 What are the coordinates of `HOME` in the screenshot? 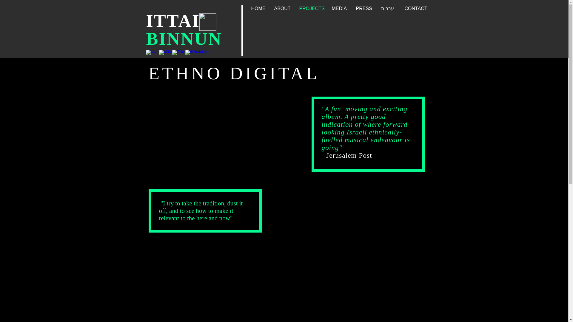 It's located at (259, 8).